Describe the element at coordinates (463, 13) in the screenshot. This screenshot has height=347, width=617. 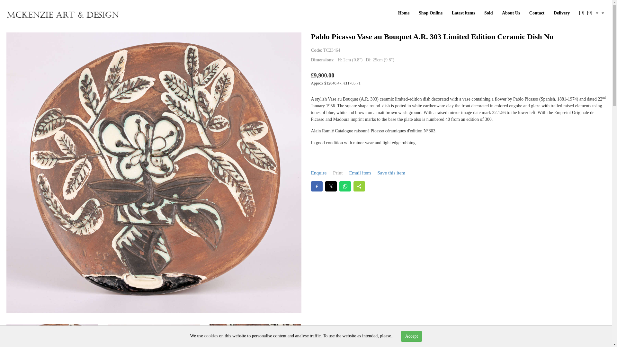
I see `Latest items` at that location.